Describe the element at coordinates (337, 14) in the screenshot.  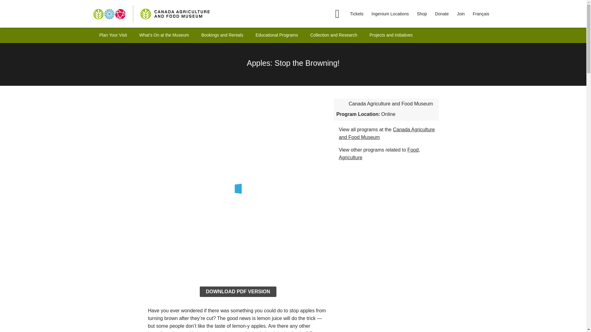
I see `Search Toggle` at that location.